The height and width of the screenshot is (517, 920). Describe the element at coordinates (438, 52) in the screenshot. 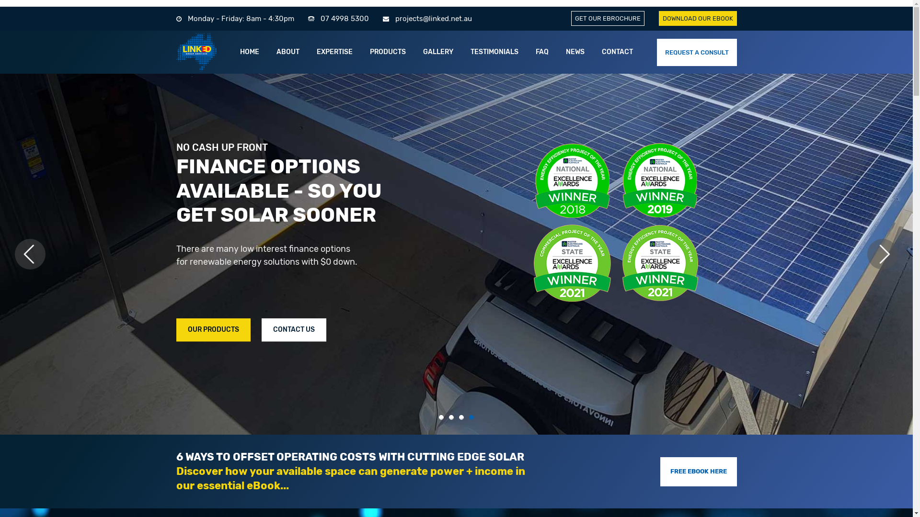

I see `GALLERY` at that location.